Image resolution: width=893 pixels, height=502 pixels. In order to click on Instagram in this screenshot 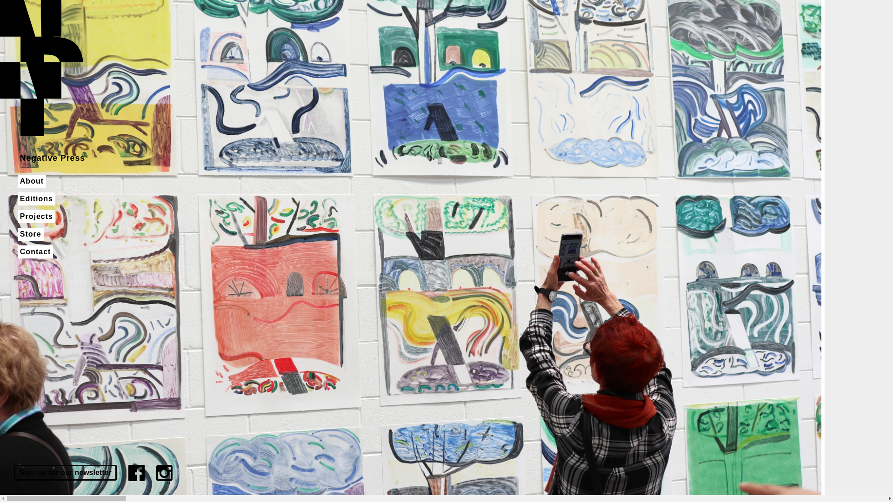, I will do `click(165, 473)`.